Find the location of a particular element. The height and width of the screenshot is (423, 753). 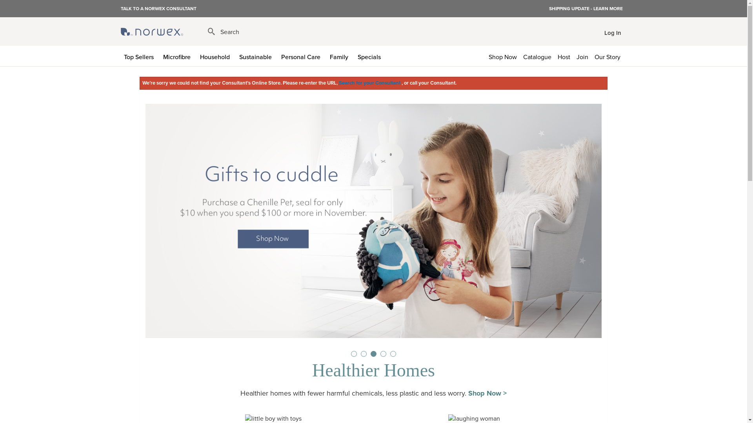

Household is located at coordinates (216, 56).